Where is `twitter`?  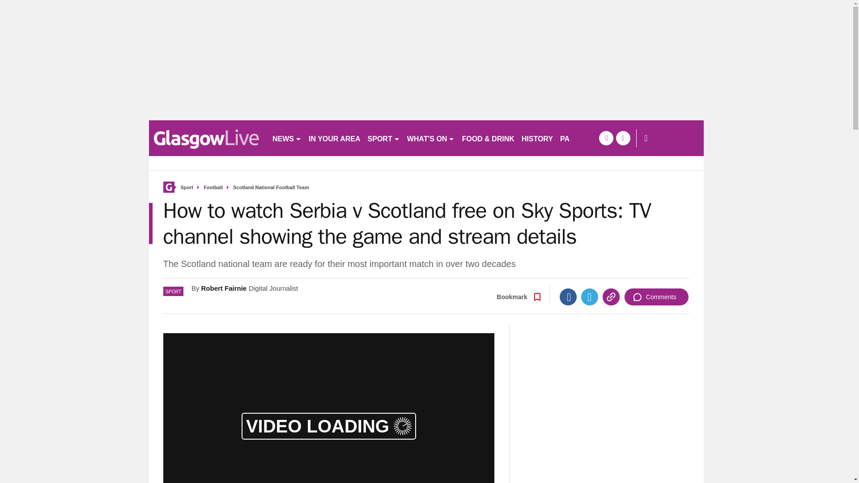
twitter is located at coordinates (623, 138).